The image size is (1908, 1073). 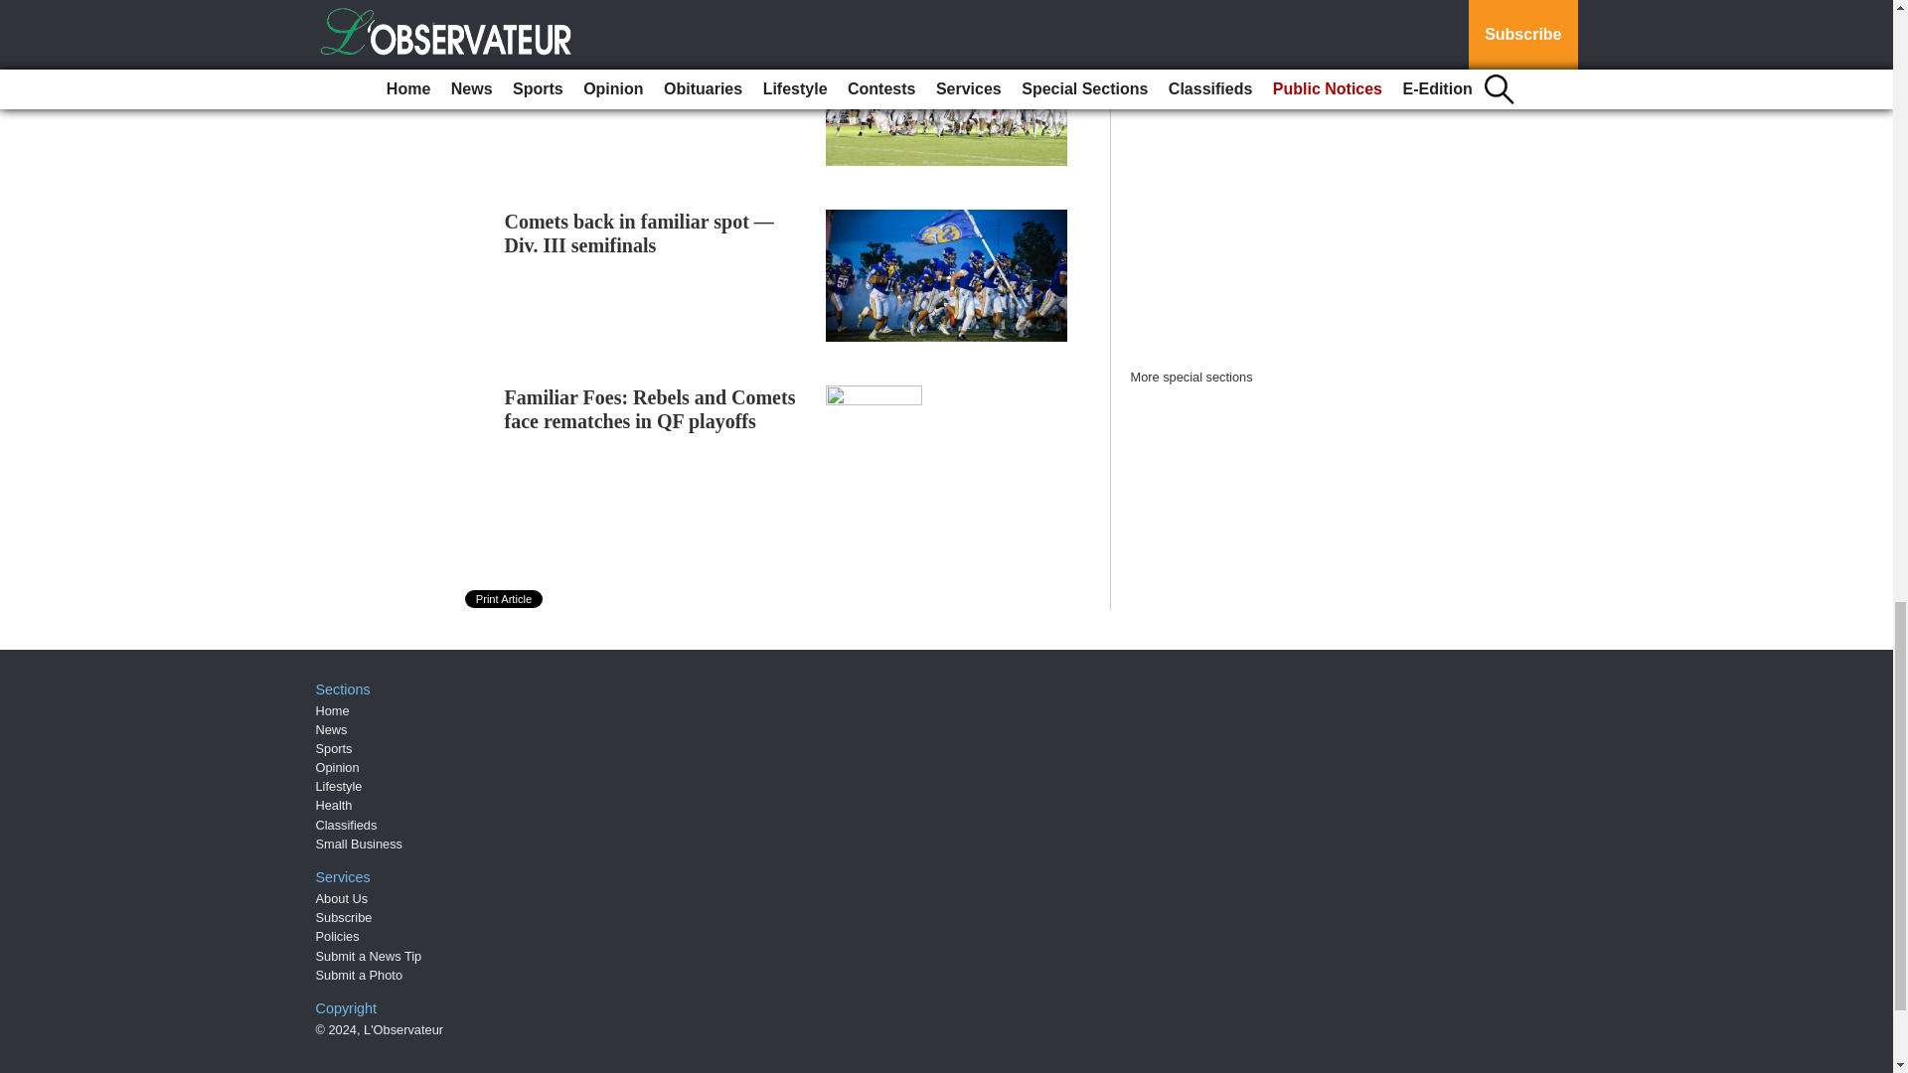 What do you see at coordinates (505, 599) in the screenshot?
I see `Print Article` at bounding box center [505, 599].